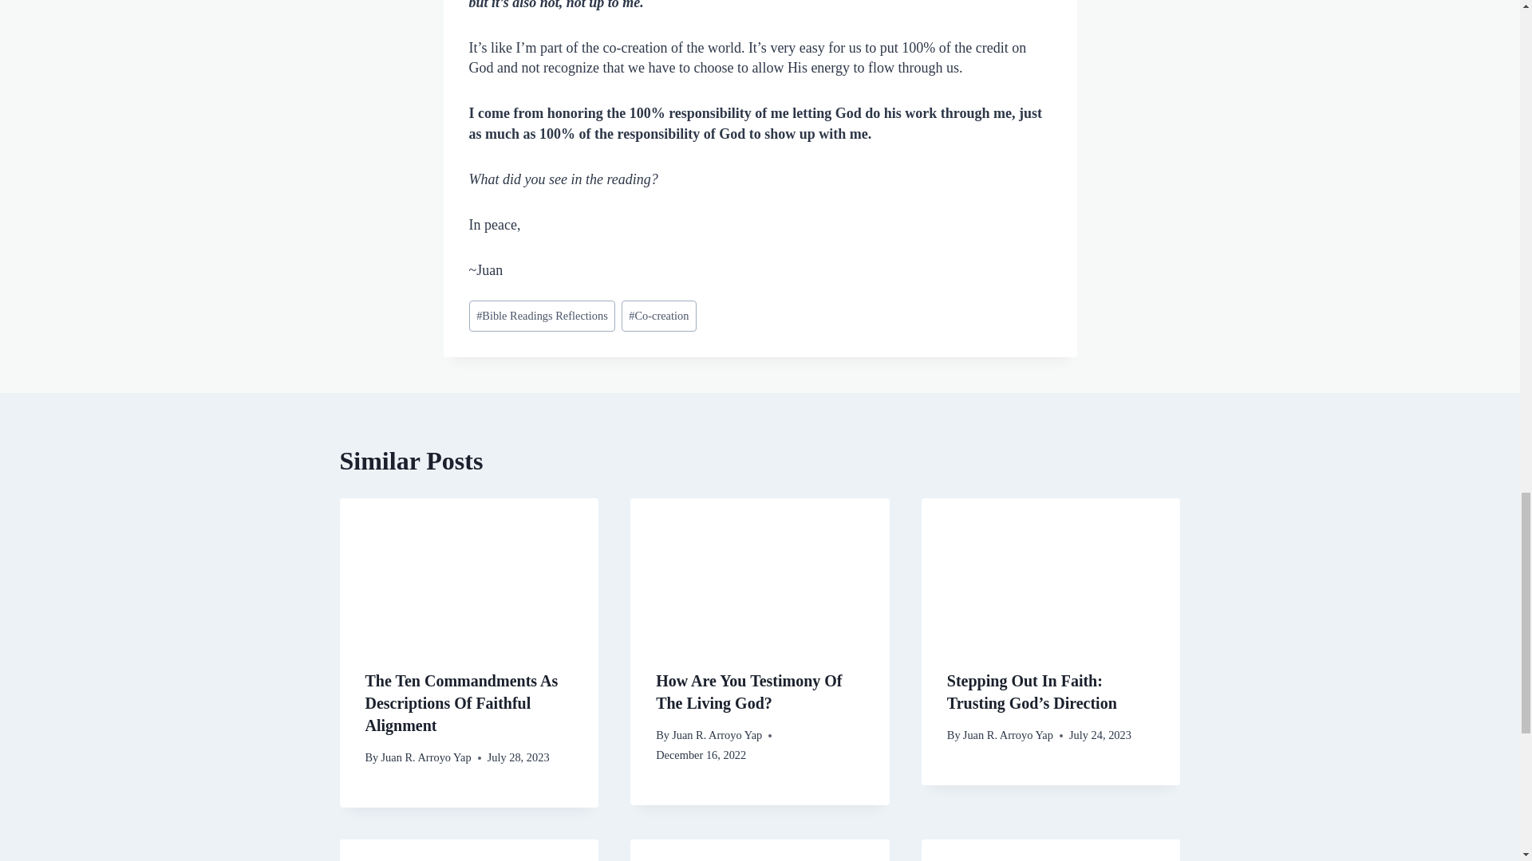  What do you see at coordinates (1009, 734) in the screenshot?
I see `Juan R. Arroyo Yap` at bounding box center [1009, 734].